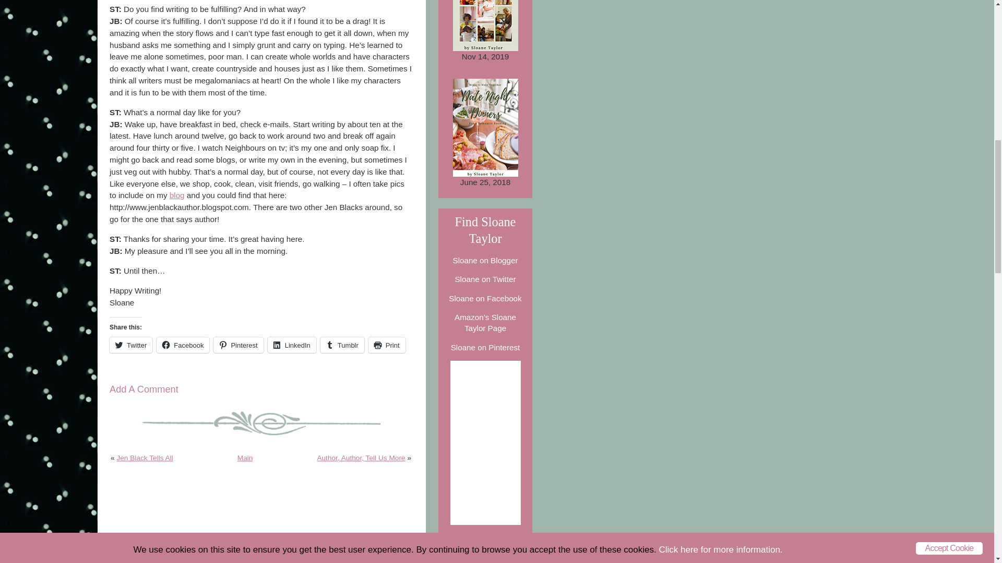  I want to click on Author, Author, Tell Us More, so click(360, 458).